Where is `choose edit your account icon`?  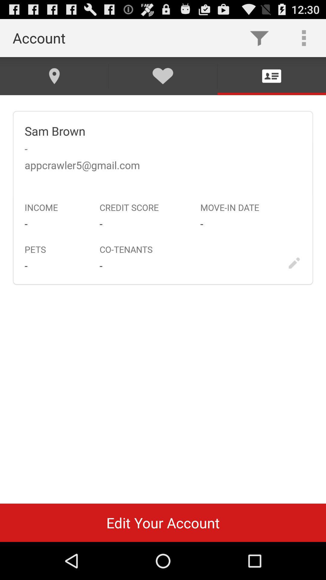 choose edit your account icon is located at coordinates (163, 523).